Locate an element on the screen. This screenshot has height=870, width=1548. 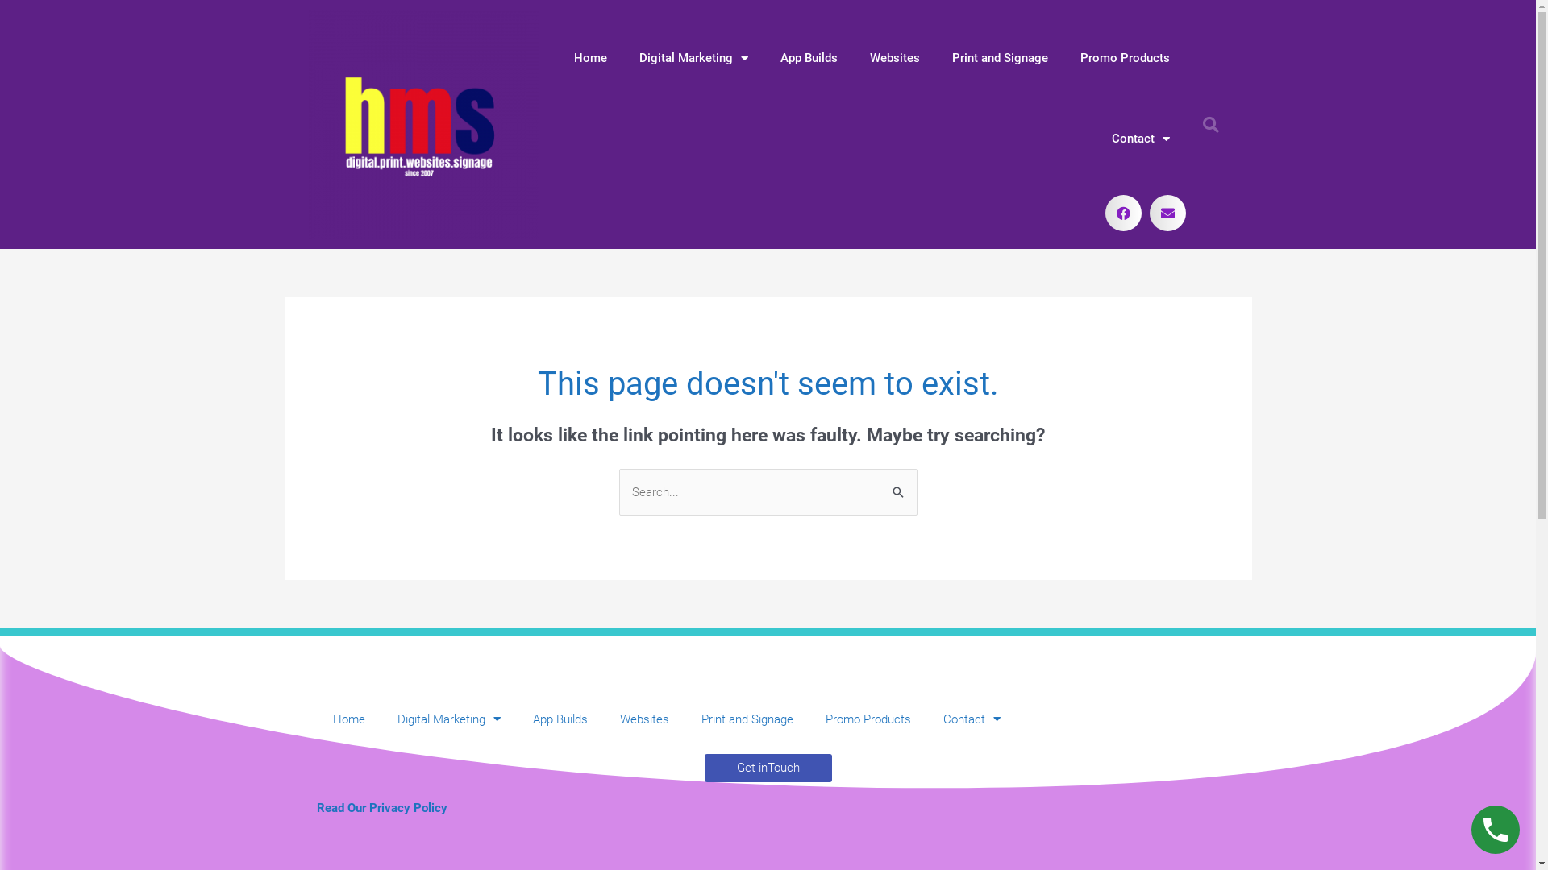
Websites is located at coordinates (643, 719).